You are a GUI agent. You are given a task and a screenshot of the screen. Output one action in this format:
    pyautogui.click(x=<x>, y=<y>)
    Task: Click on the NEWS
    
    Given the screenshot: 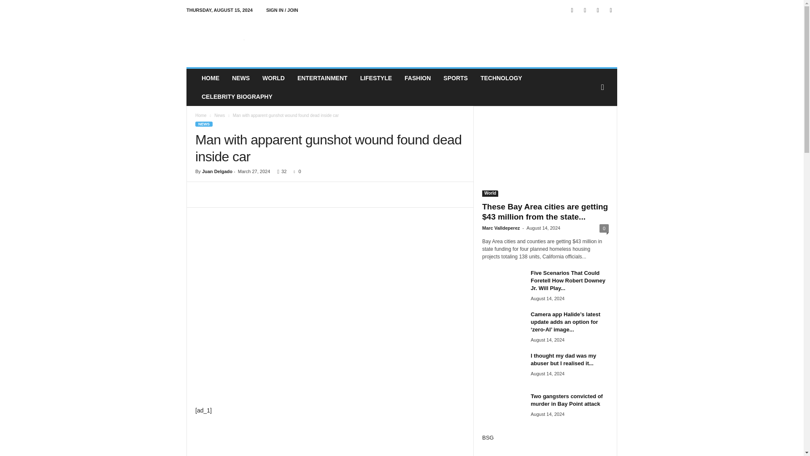 What is the action you would take?
    pyautogui.click(x=240, y=78)
    